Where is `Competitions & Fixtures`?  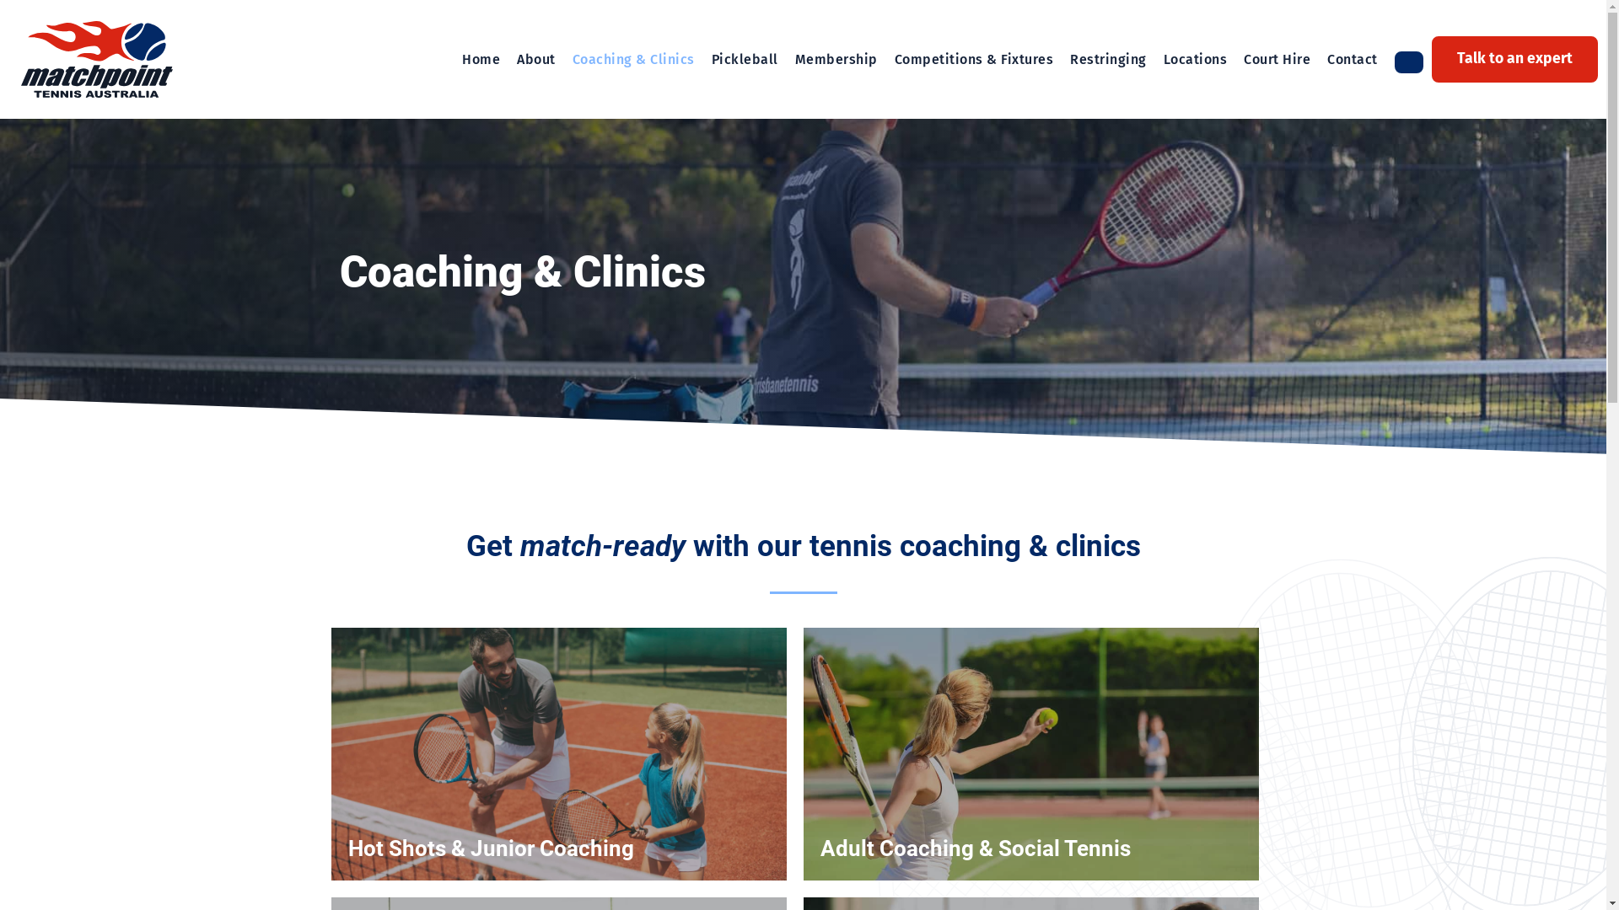 Competitions & Fixtures is located at coordinates (975, 60).